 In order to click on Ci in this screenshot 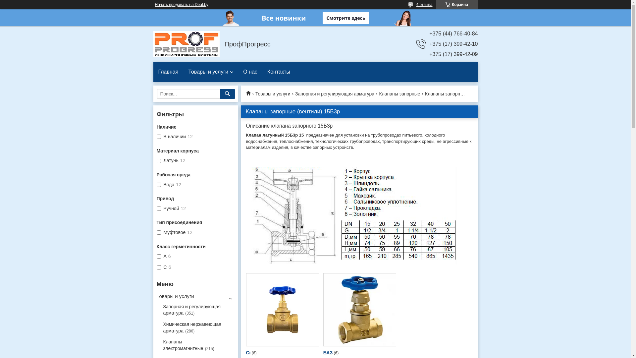, I will do `click(248, 353)`.